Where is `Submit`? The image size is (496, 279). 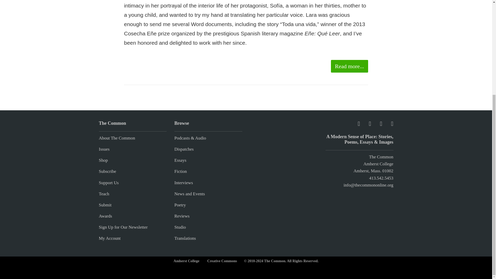 Submit is located at coordinates (105, 205).